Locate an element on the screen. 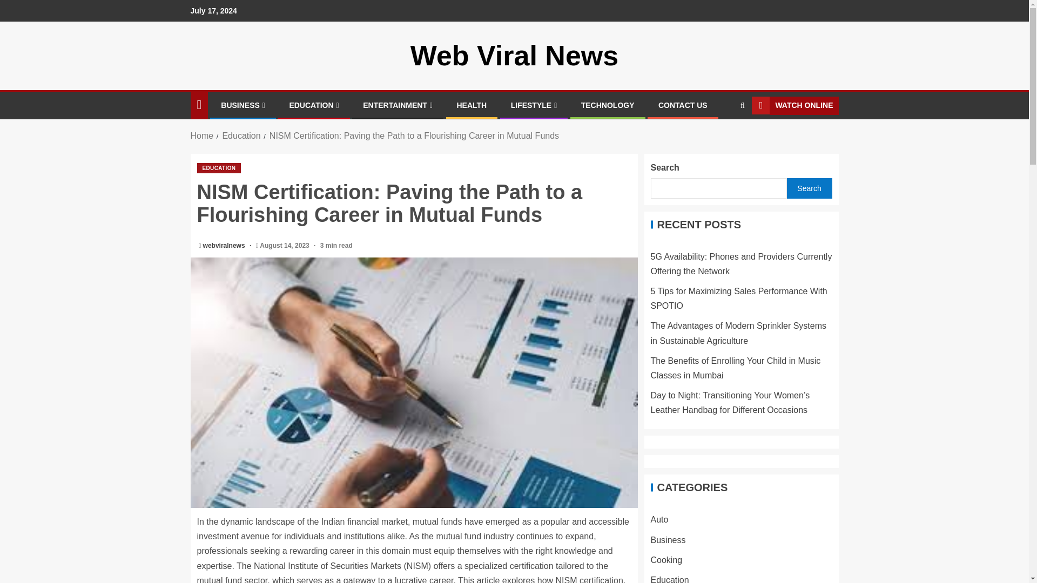 Image resolution: width=1037 pixels, height=583 pixels. HEALTH is located at coordinates (472, 105).